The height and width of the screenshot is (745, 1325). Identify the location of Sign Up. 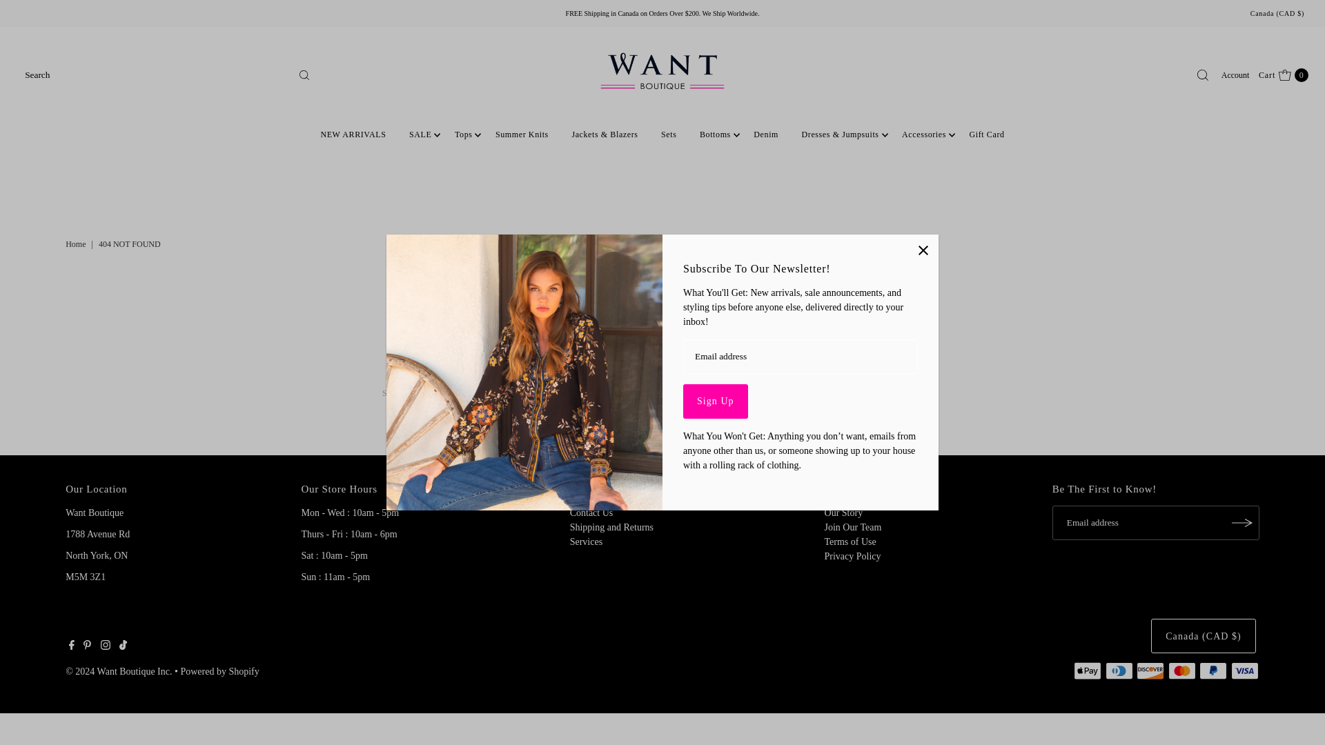
(716, 401).